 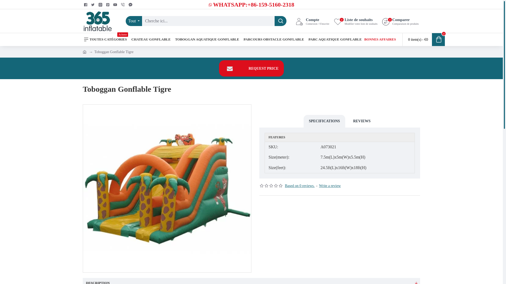 What do you see at coordinates (324, 121) in the screenshot?
I see `SPECIFICATIONS` at bounding box center [324, 121].